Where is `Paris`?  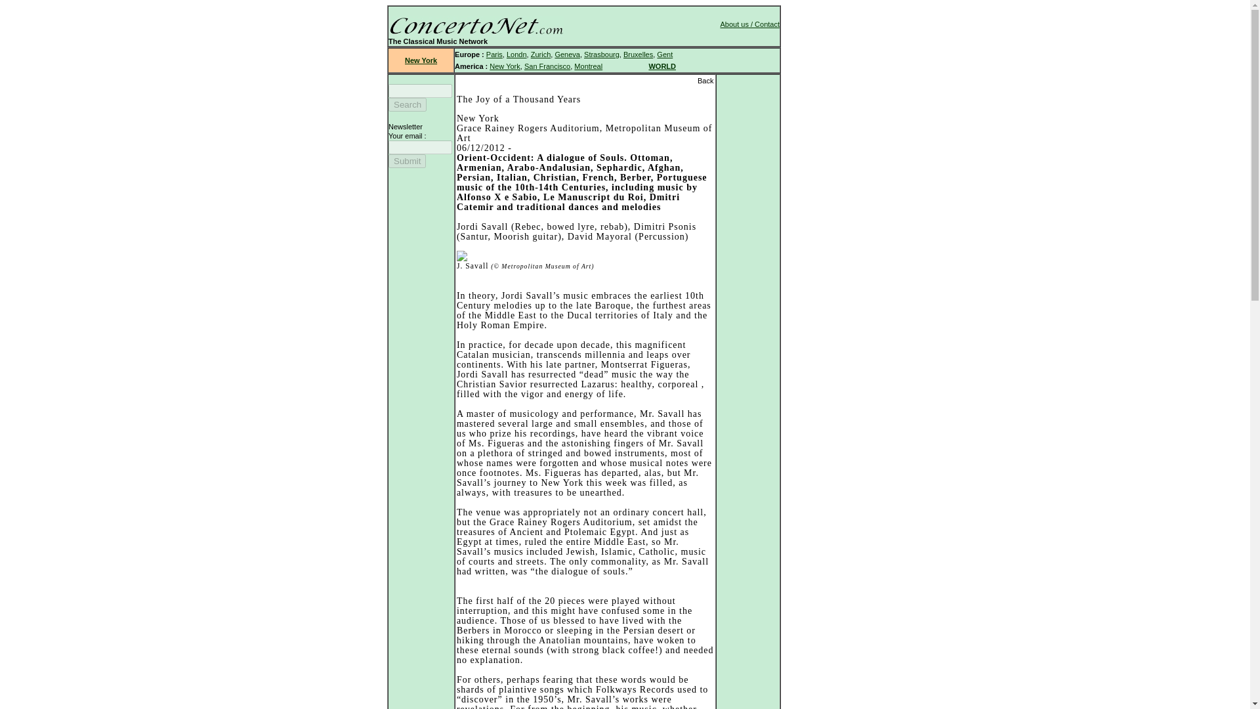 Paris is located at coordinates (495, 54).